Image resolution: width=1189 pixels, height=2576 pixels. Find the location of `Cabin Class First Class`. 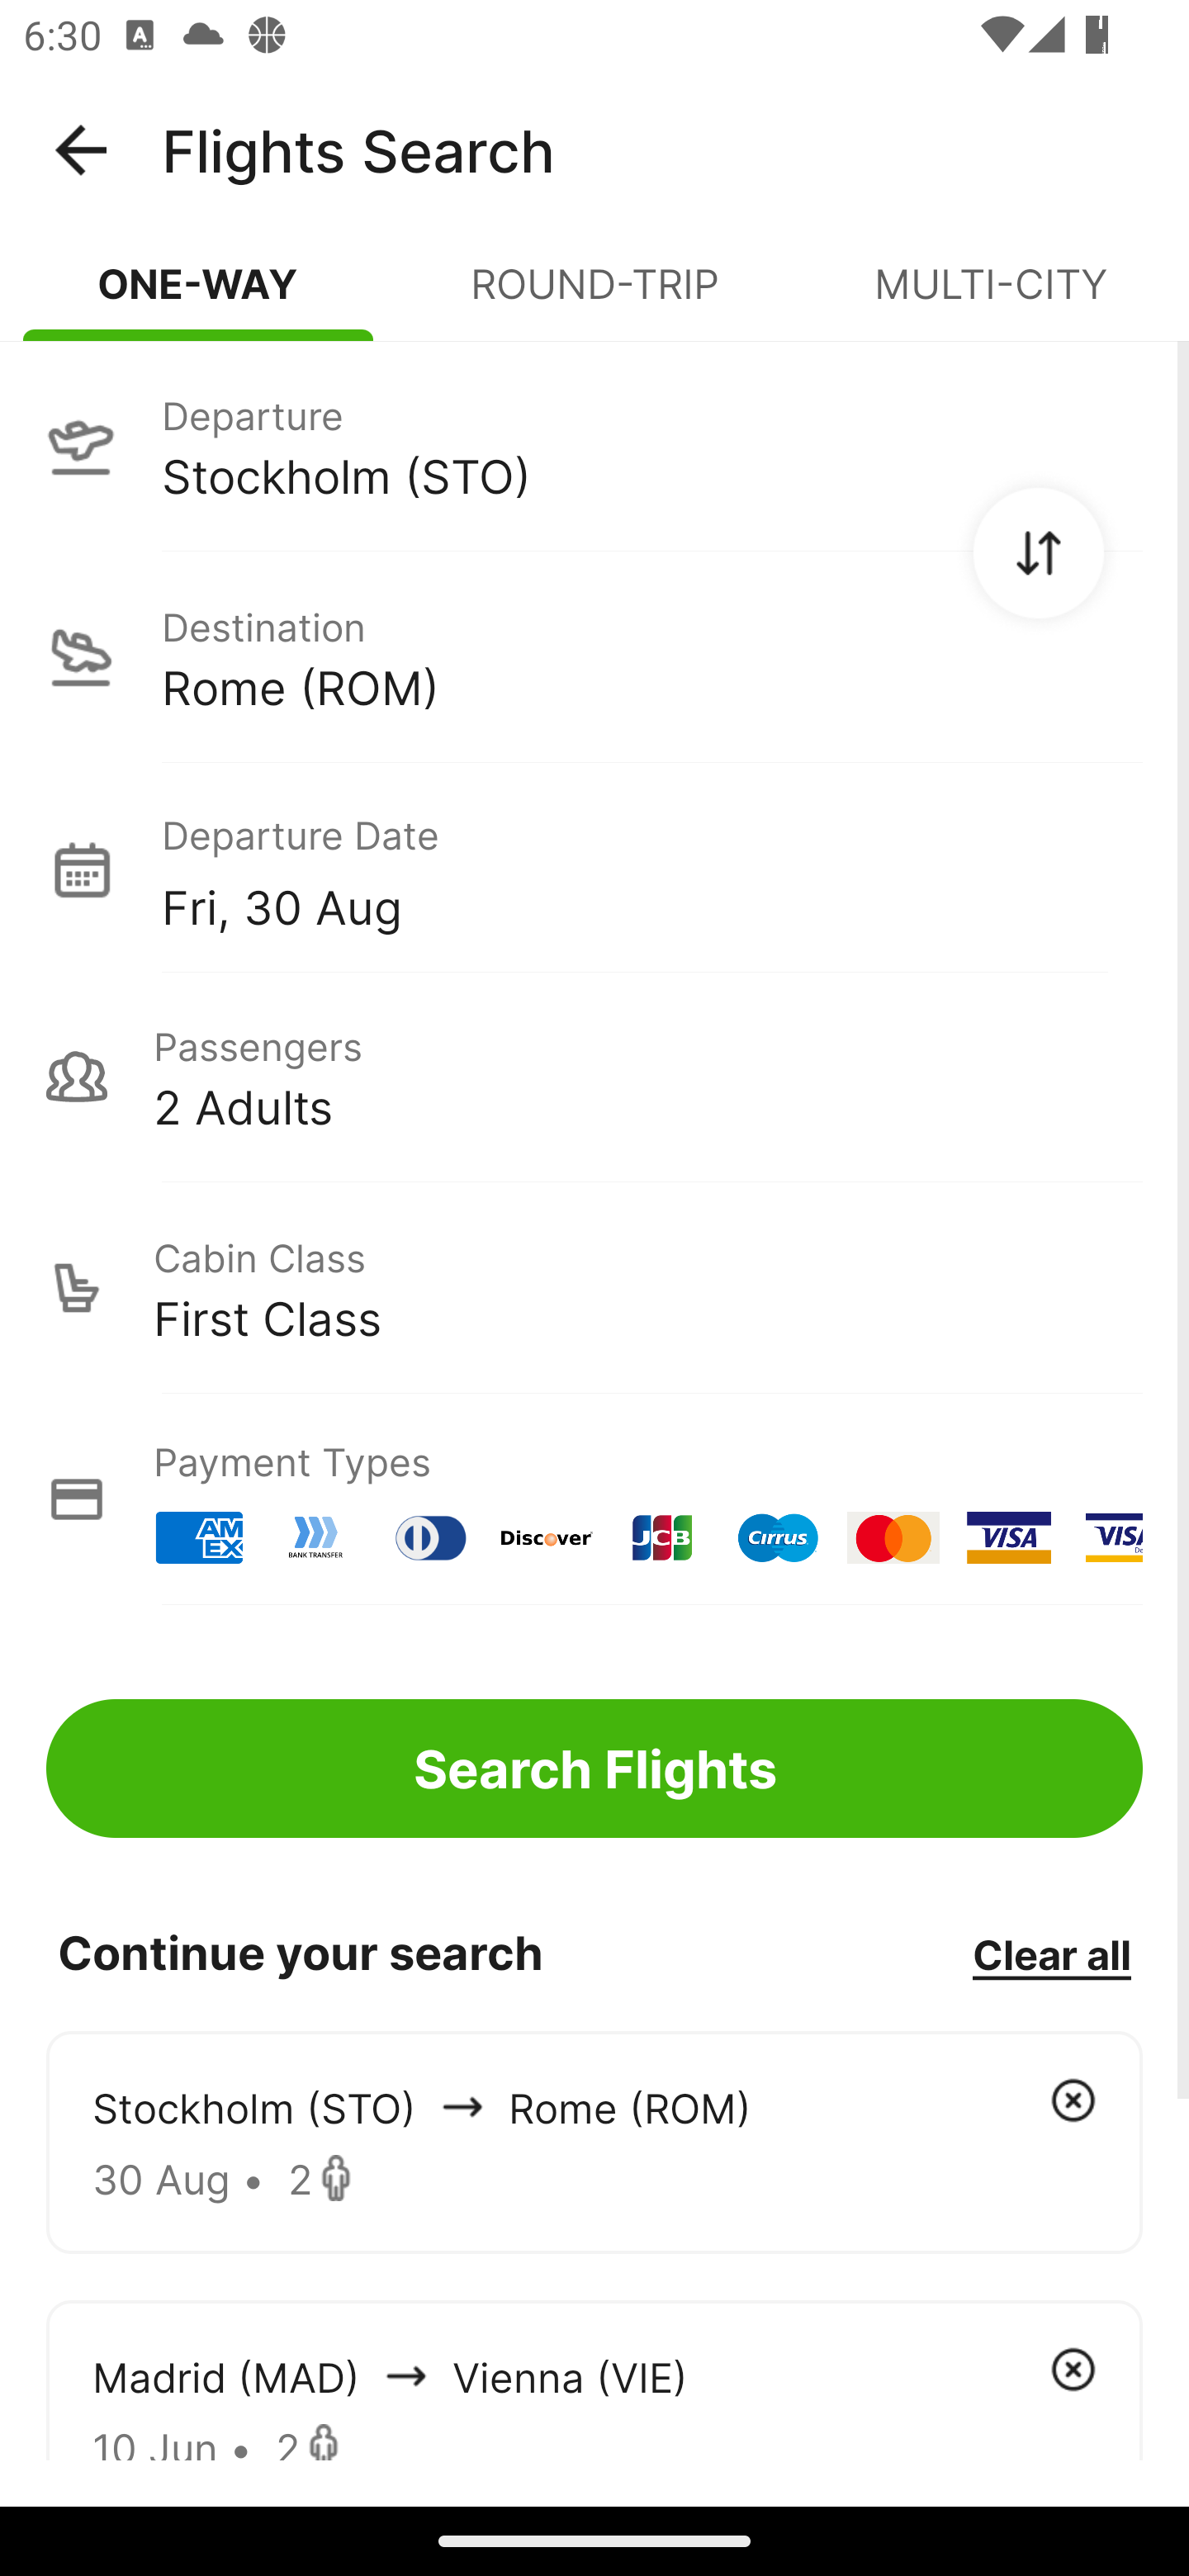

Cabin Class First Class is located at coordinates (594, 1288).